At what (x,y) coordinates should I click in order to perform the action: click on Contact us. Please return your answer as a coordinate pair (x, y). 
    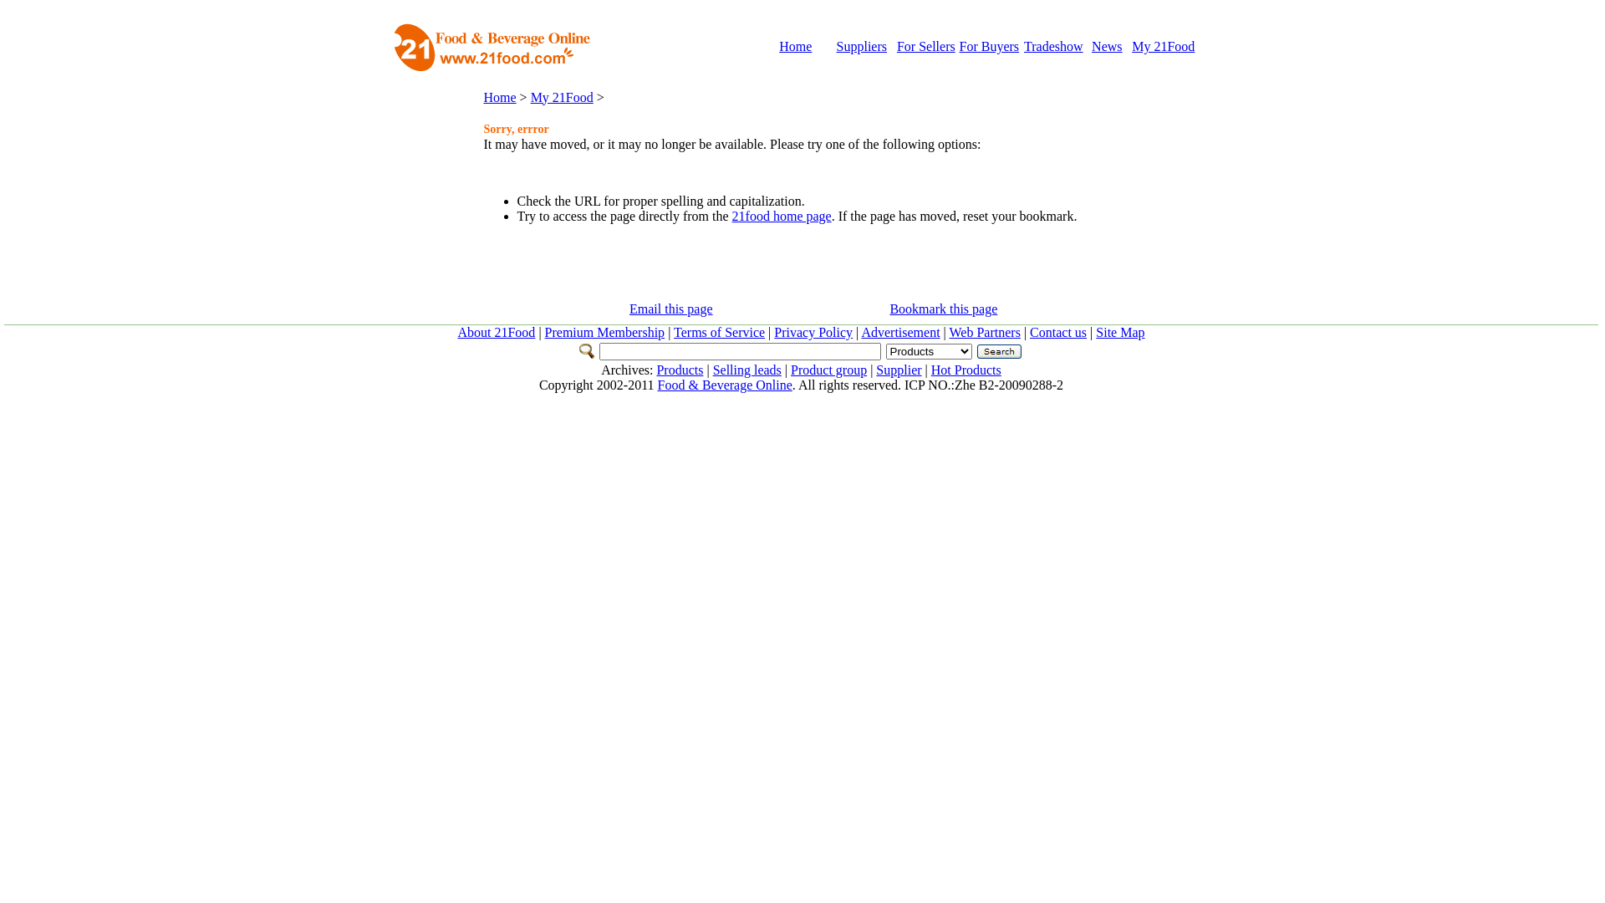
    Looking at the image, I should click on (1058, 333).